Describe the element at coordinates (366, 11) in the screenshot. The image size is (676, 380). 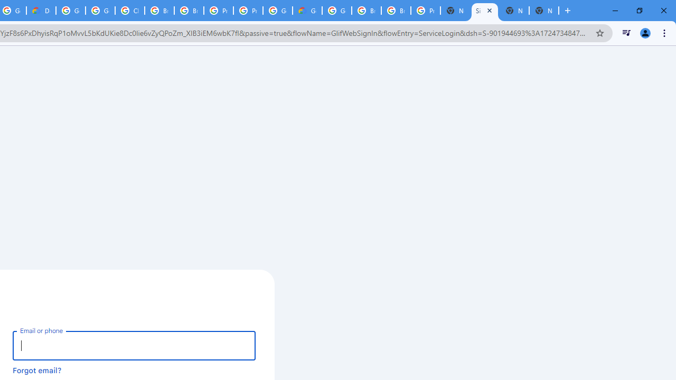
I see `Browse Chrome as a guest - Computer - Google Chrome Help` at that location.